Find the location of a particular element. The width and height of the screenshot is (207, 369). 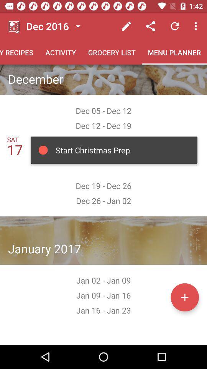

click on the icon on the left side of dec 2016 is located at coordinates (15, 26).